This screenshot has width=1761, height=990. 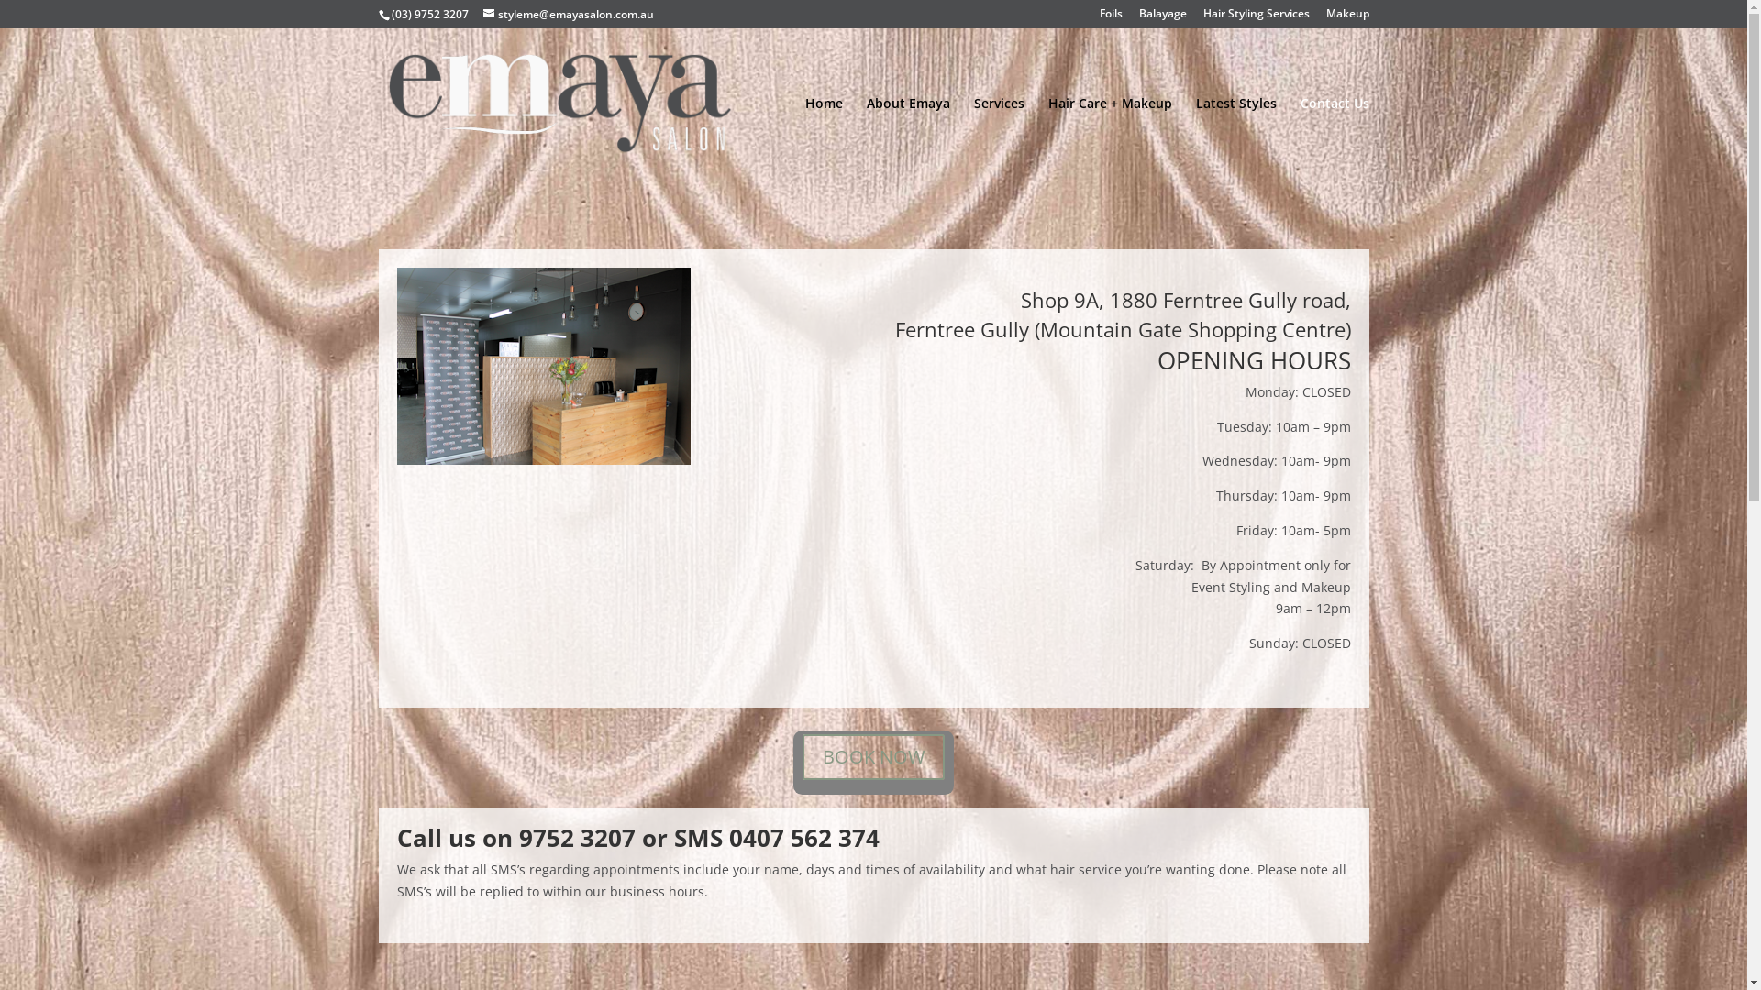 I want to click on About Emaya, so click(x=908, y=137).